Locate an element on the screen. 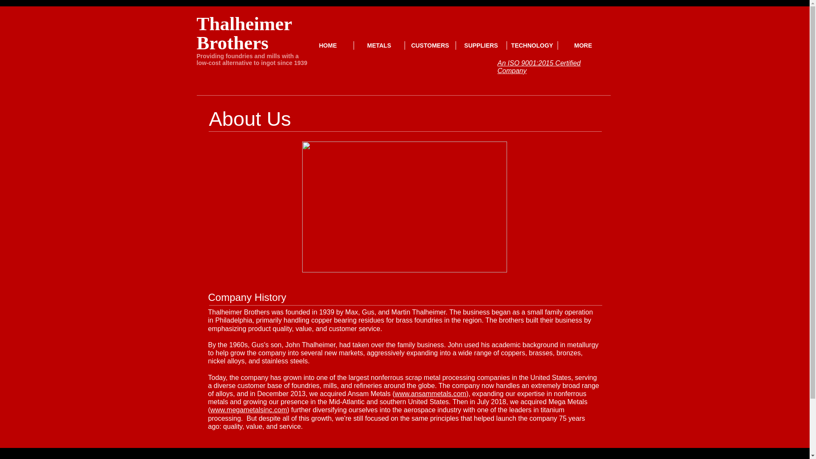 The width and height of the screenshot is (816, 459). METALS is located at coordinates (378, 45).